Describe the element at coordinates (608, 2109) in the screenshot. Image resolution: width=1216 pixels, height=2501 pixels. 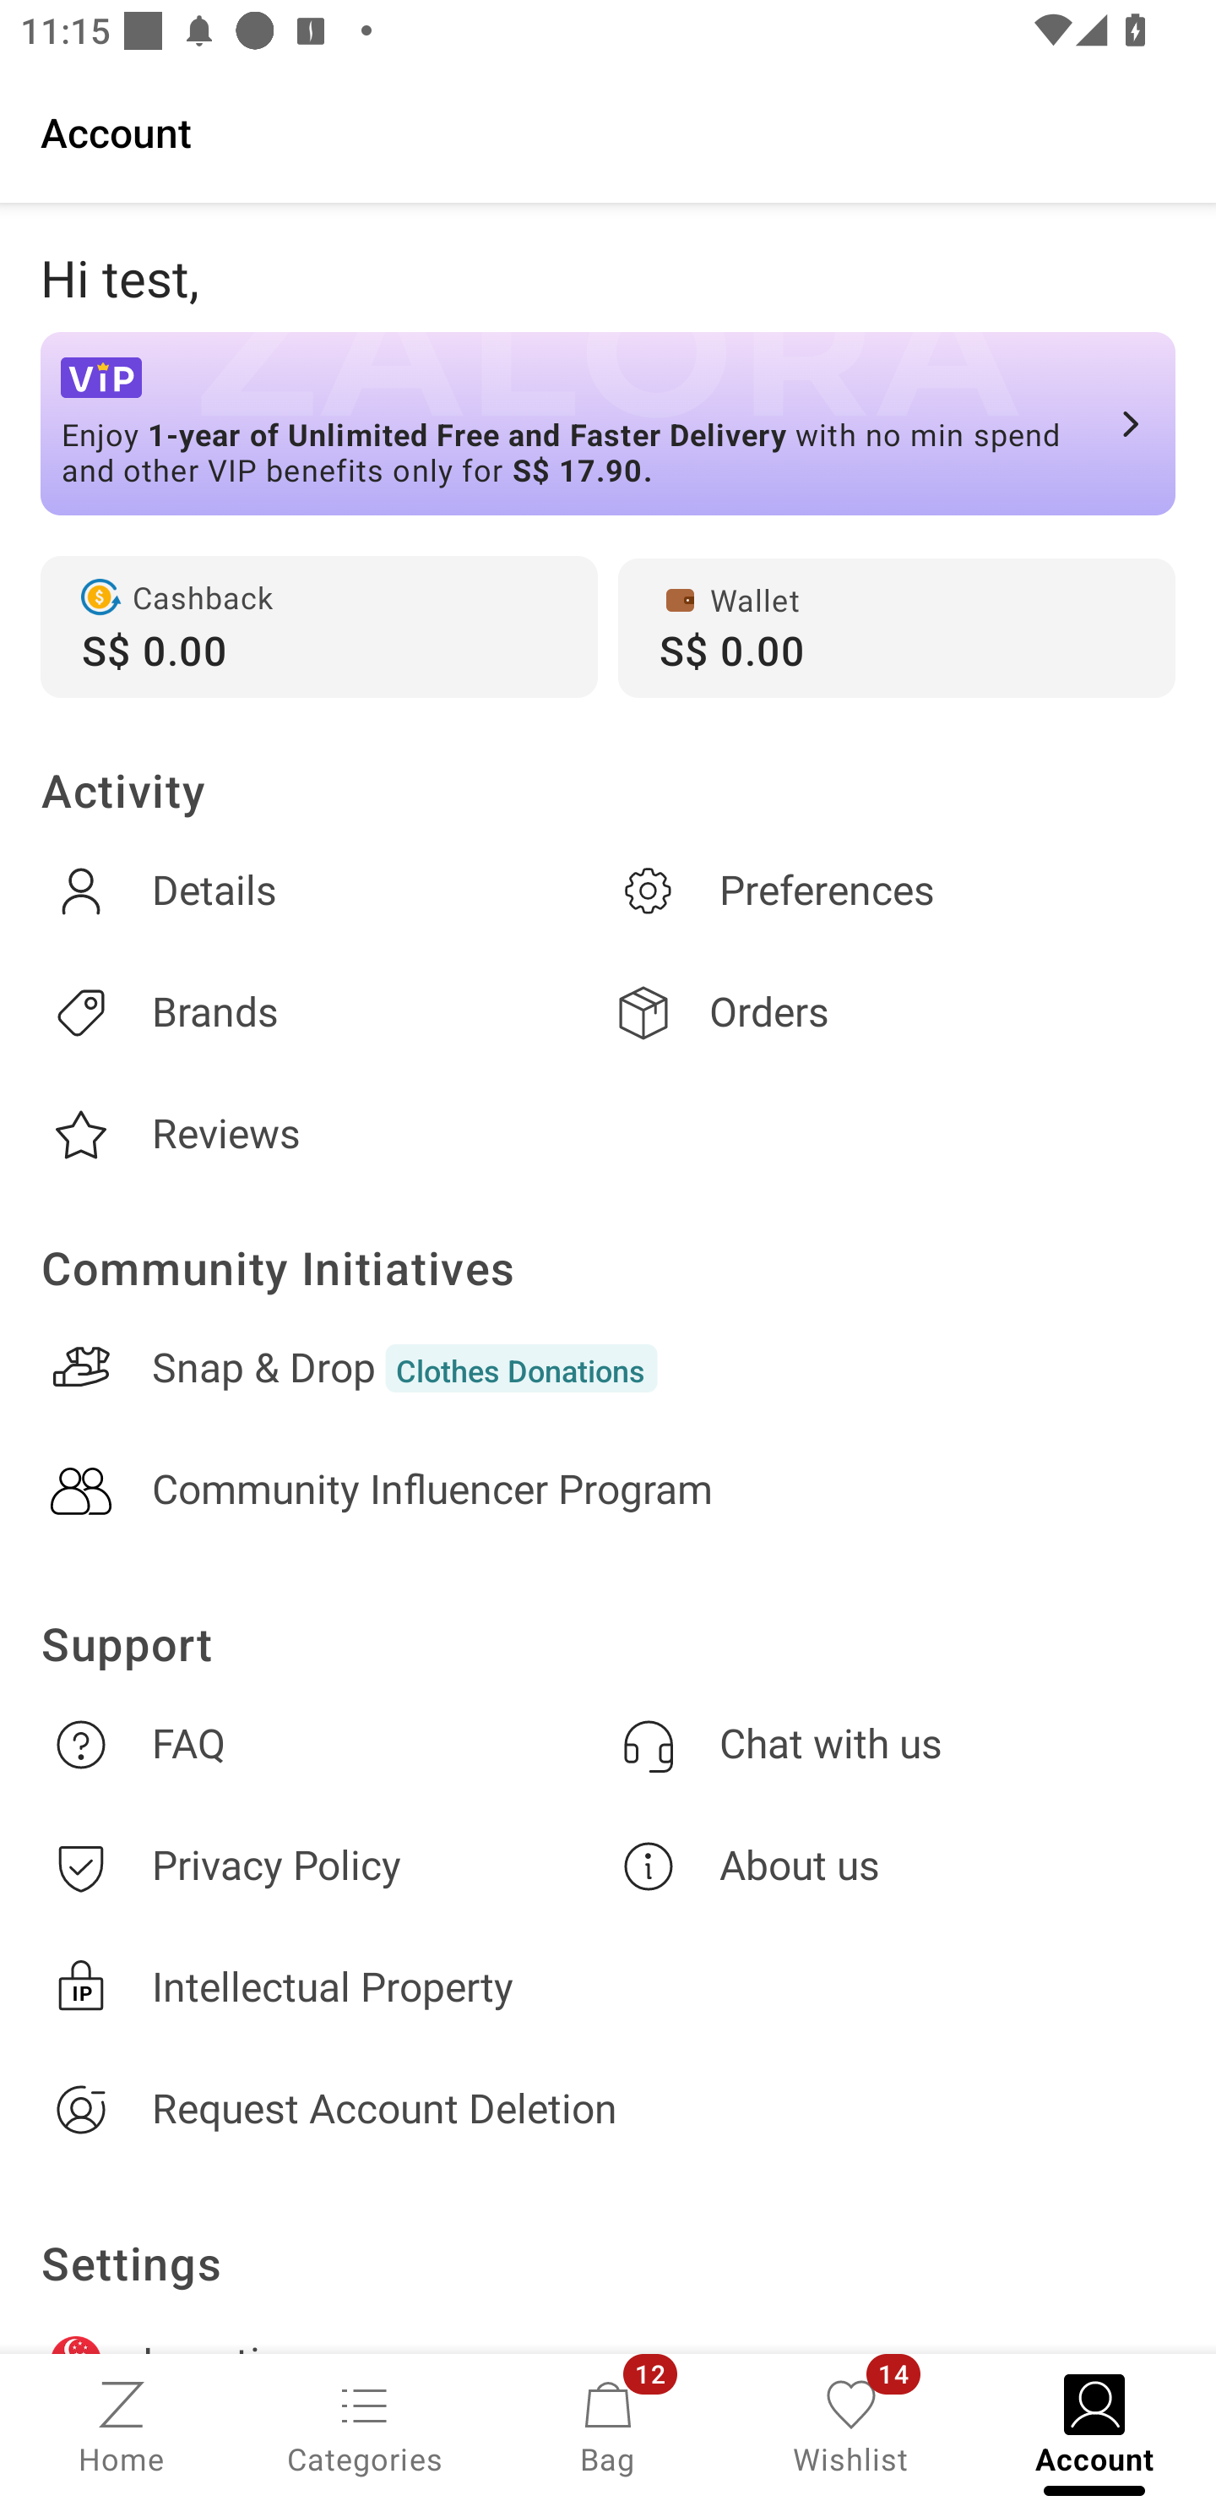
I see `Request Account Deletion` at that location.